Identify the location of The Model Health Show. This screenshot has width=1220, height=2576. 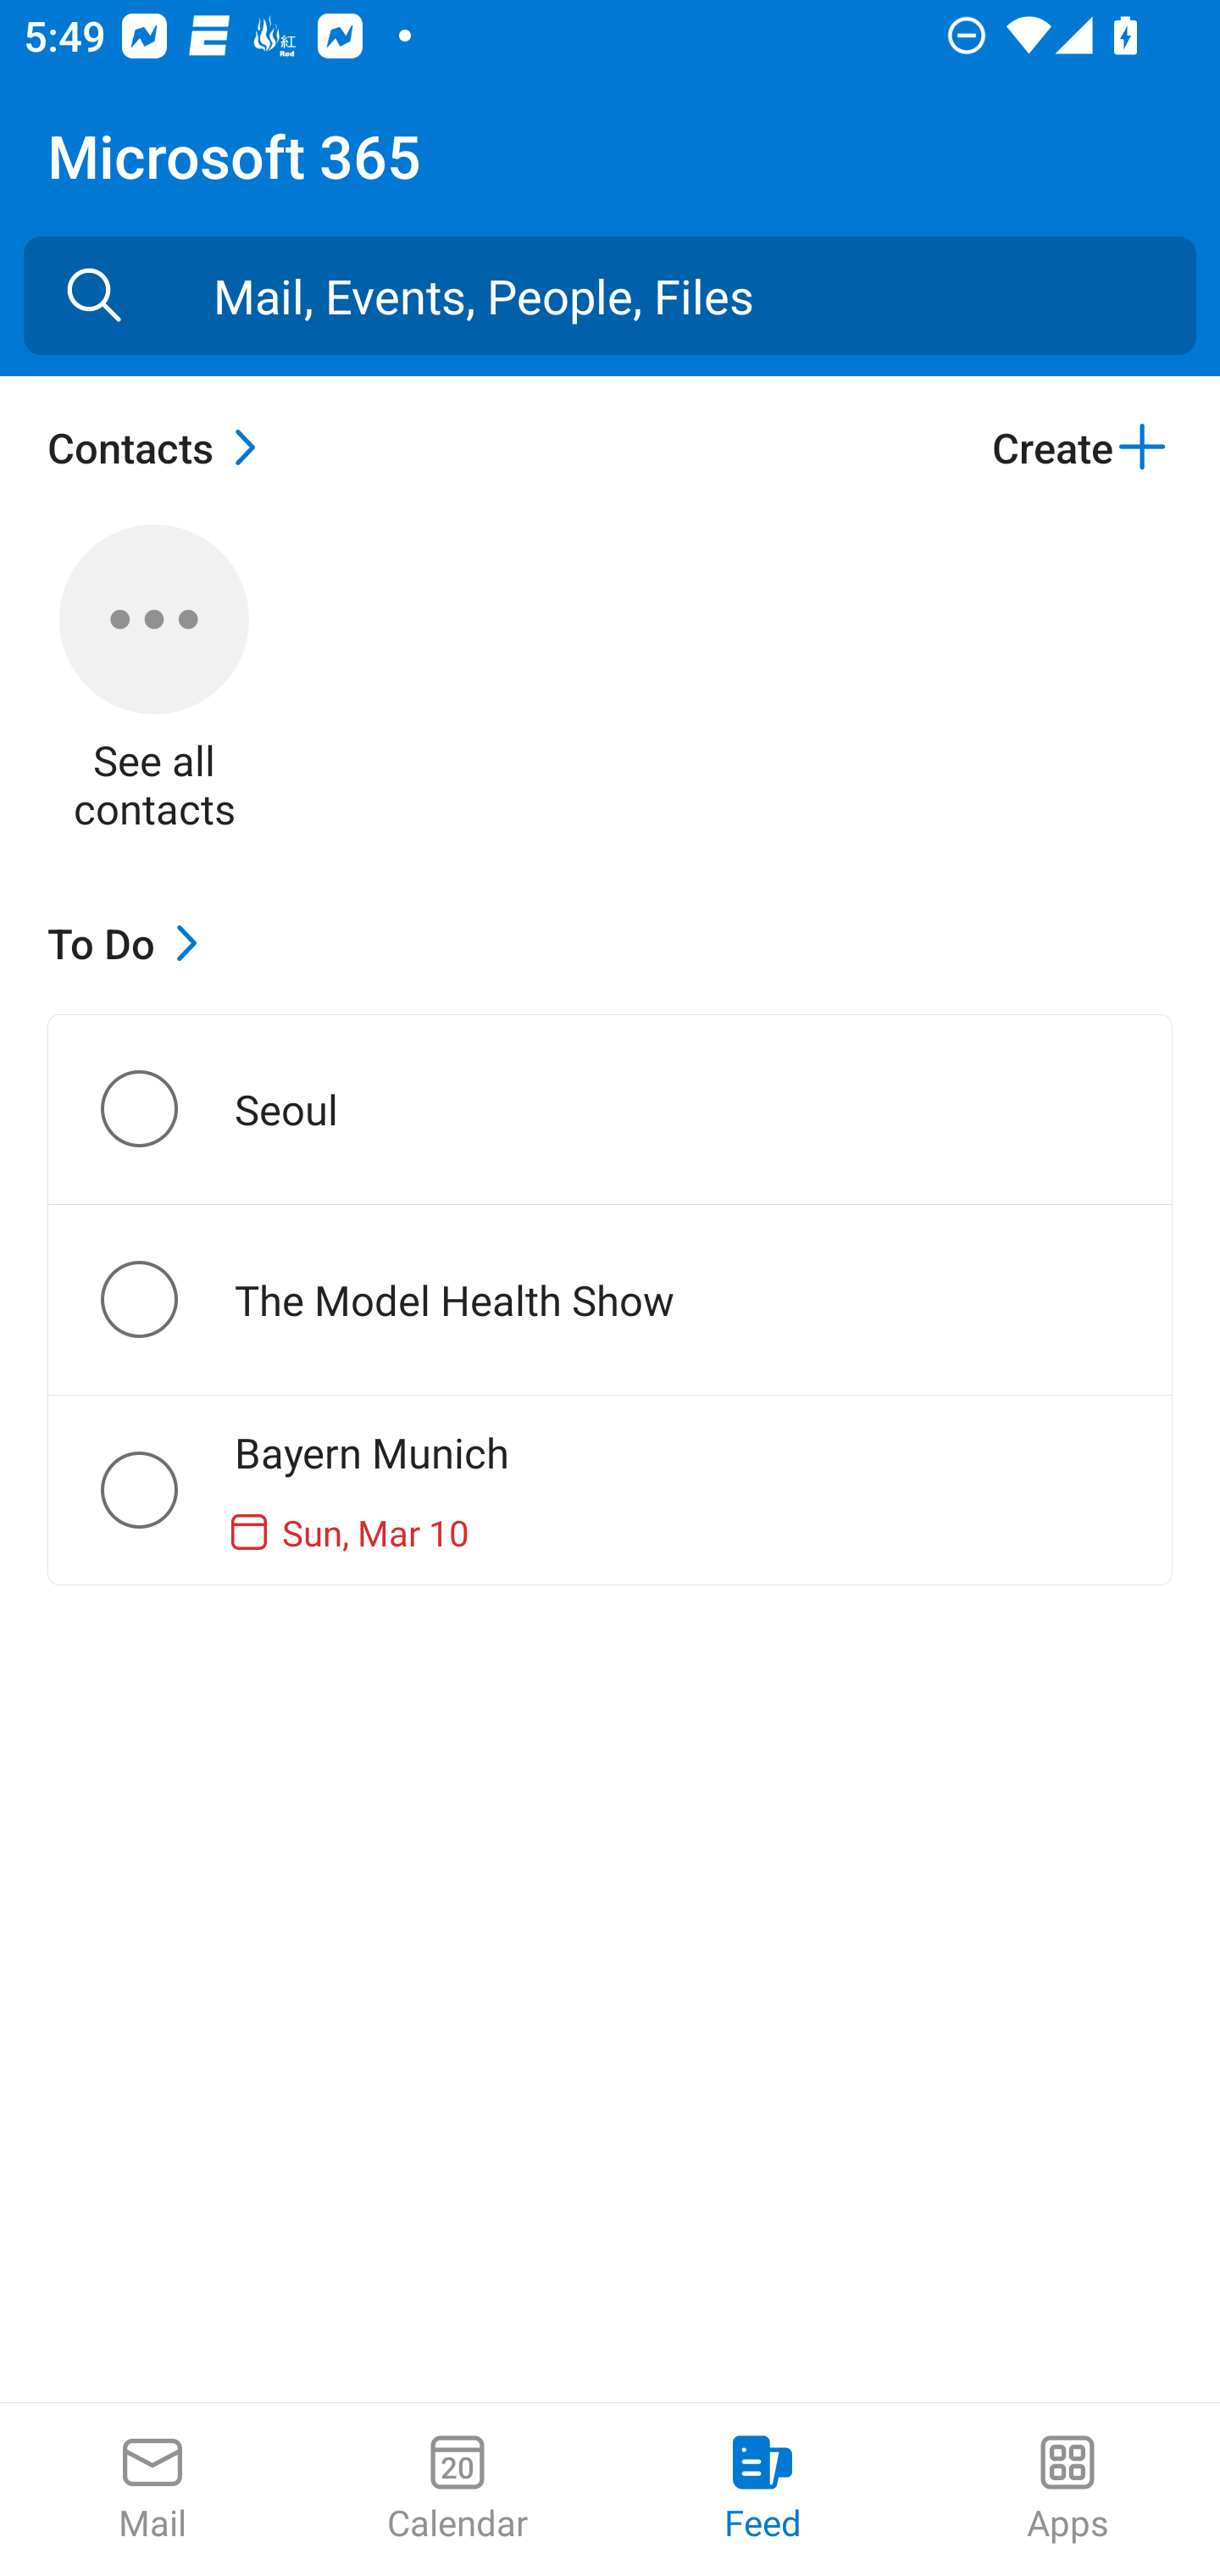
(166, 1299).